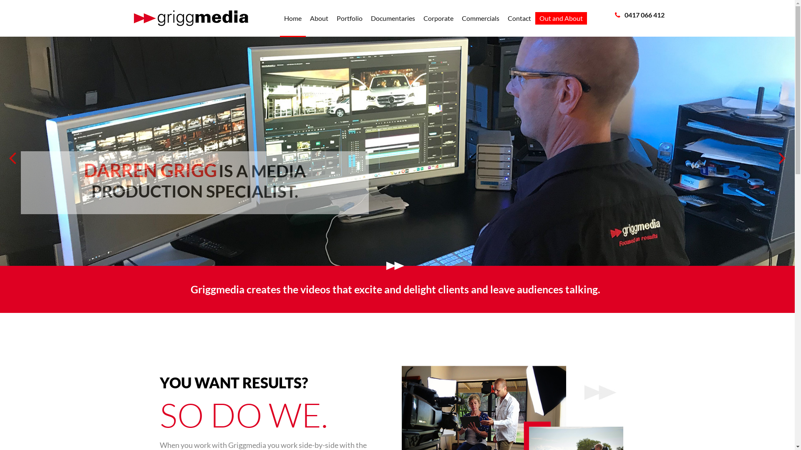  I want to click on Home, so click(292, 18).